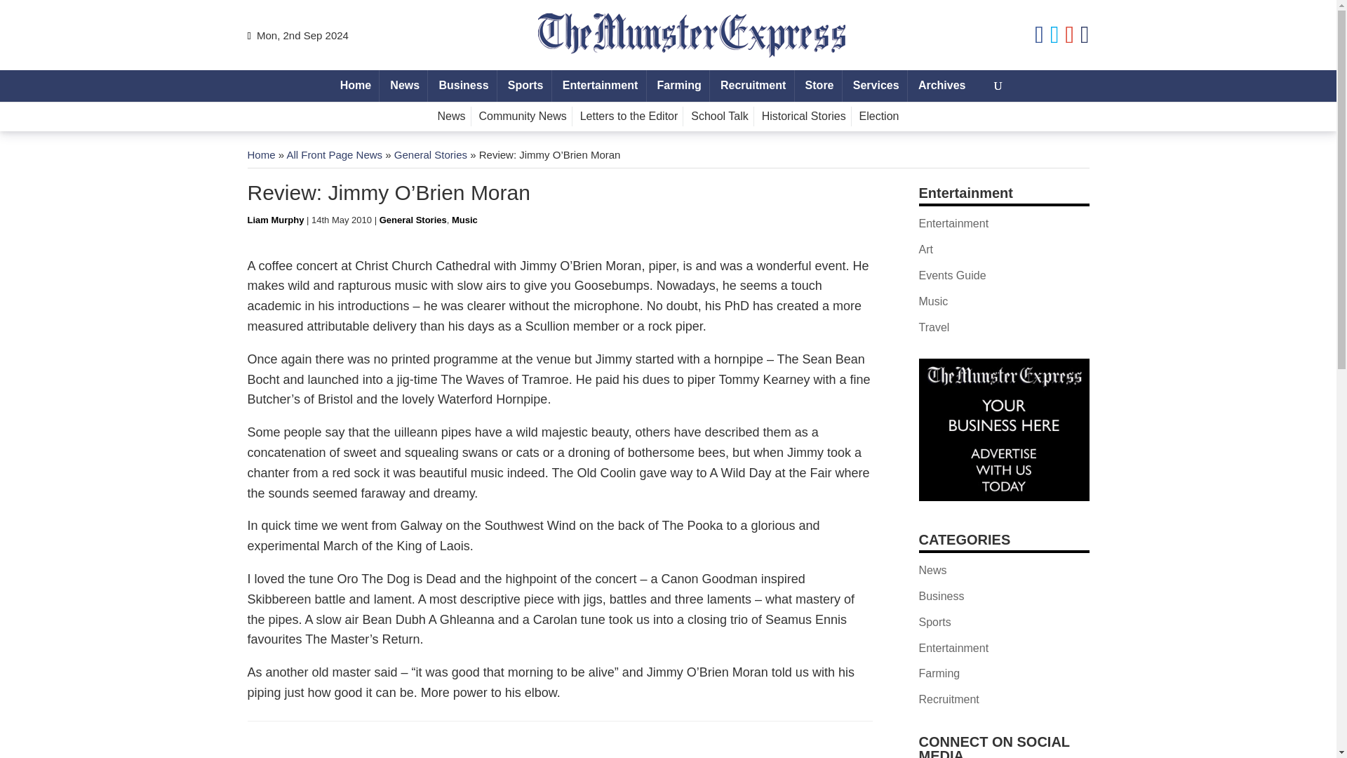  What do you see at coordinates (753, 86) in the screenshot?
I see `Recruitment` at bounding box center [753, 86].